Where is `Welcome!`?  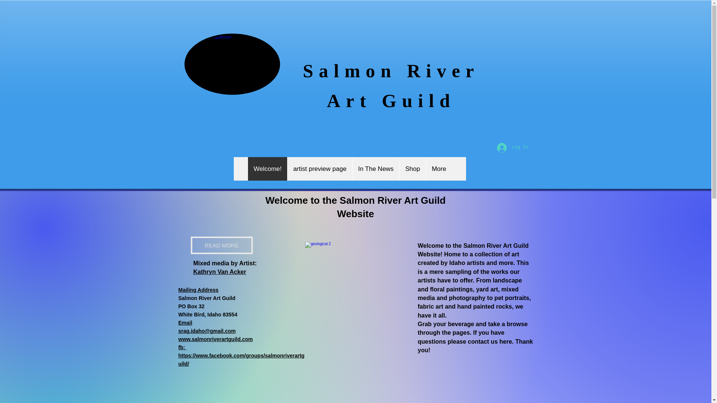 Welcome! is located at coordinates (267, 169).